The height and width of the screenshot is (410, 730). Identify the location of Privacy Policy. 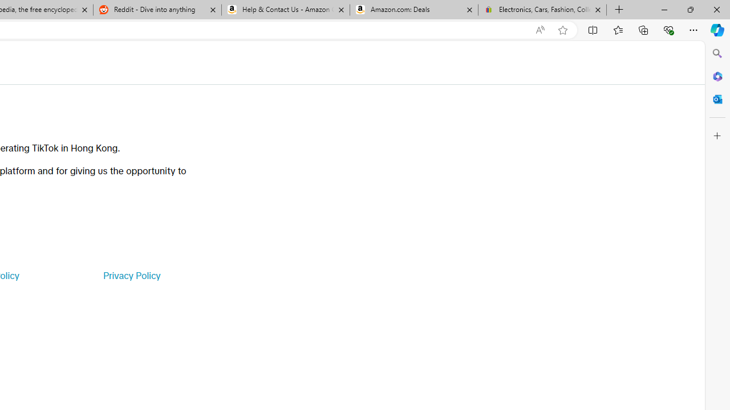
(131, 276).